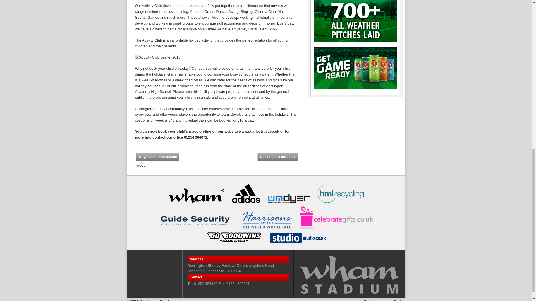 The height and width of the screenshot is (301, 536). I want to click on Go Goodwins, so click(234, 237).